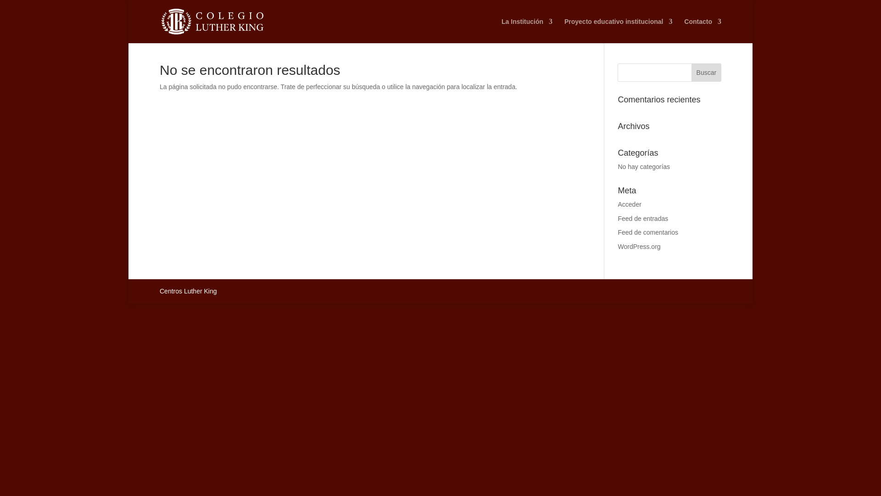 This screenshot has height=496, width=881. Describe the element at coordinates (639, 247) in the screenshot. I see `WordPress.org` at that location.